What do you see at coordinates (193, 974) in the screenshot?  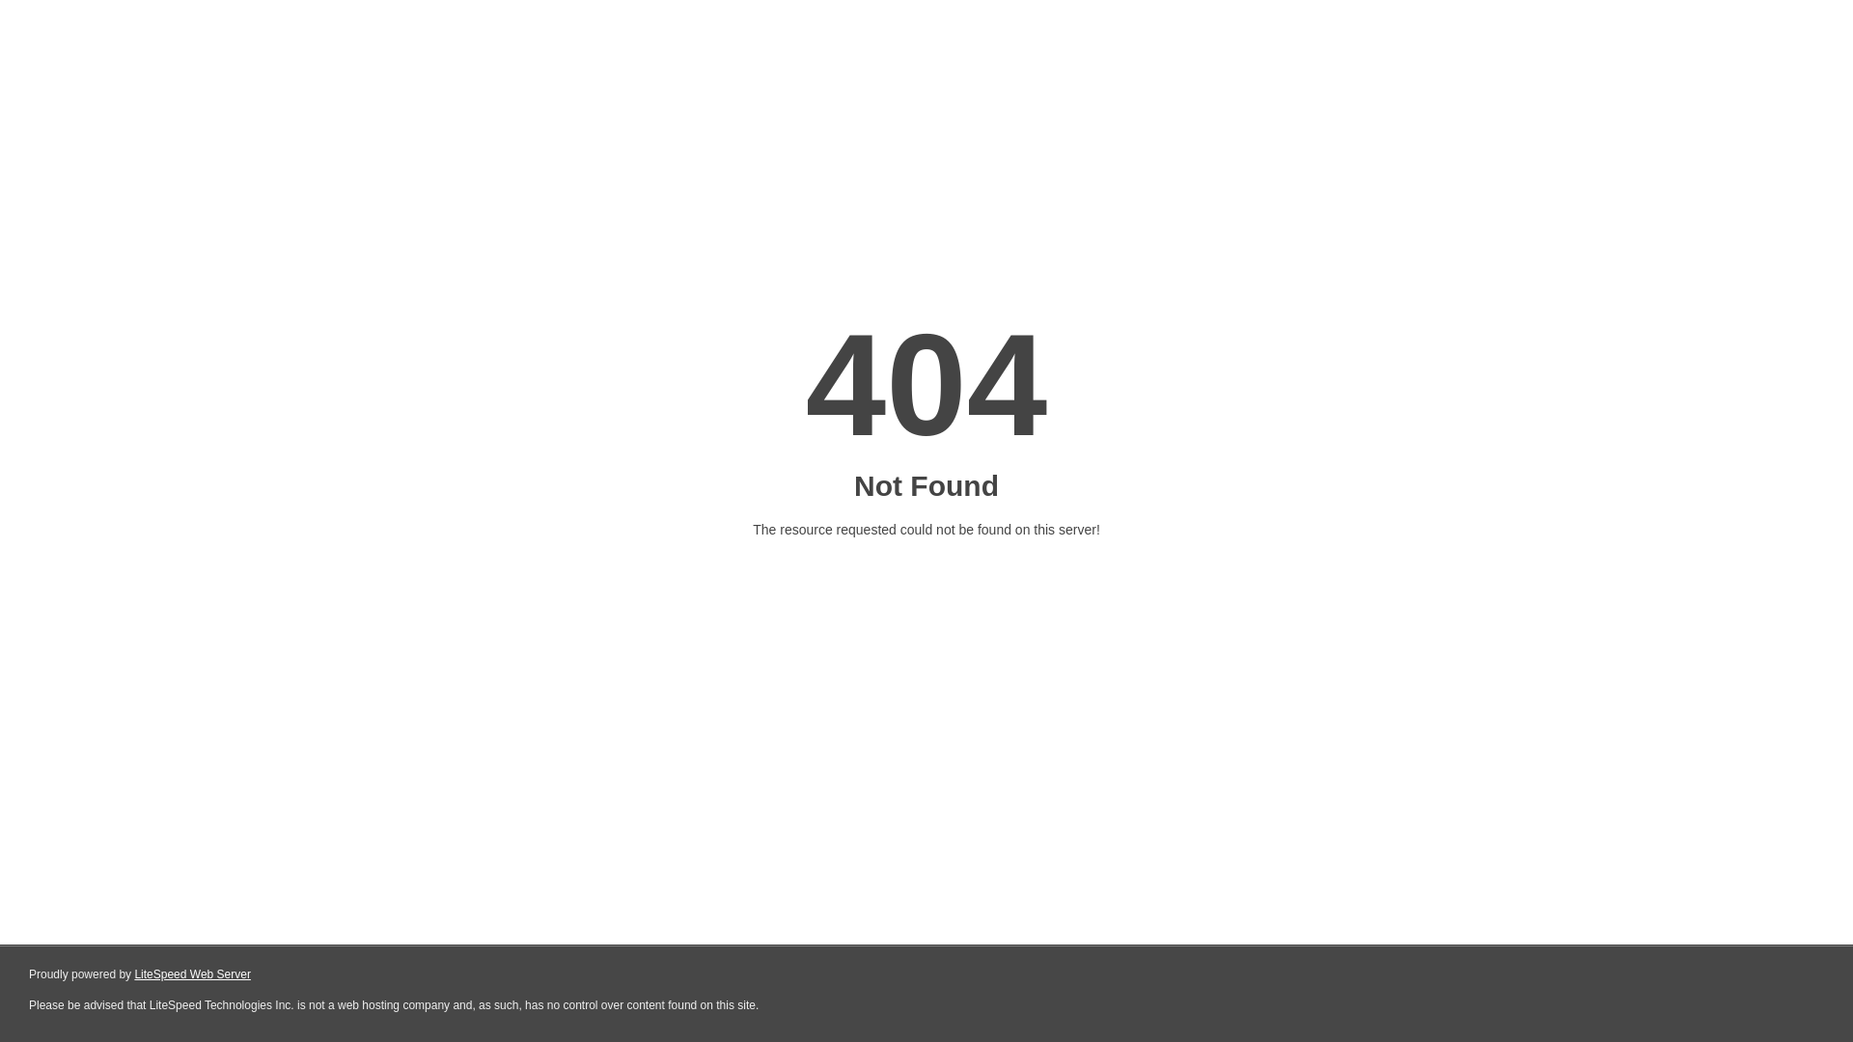 I see `LiteSpeed Web Server` at bounding box center [193, 974].